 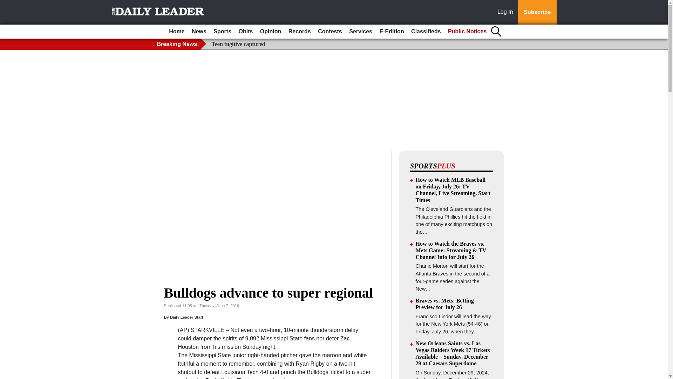 I want to click on Contests, so click(x=329, y=32).